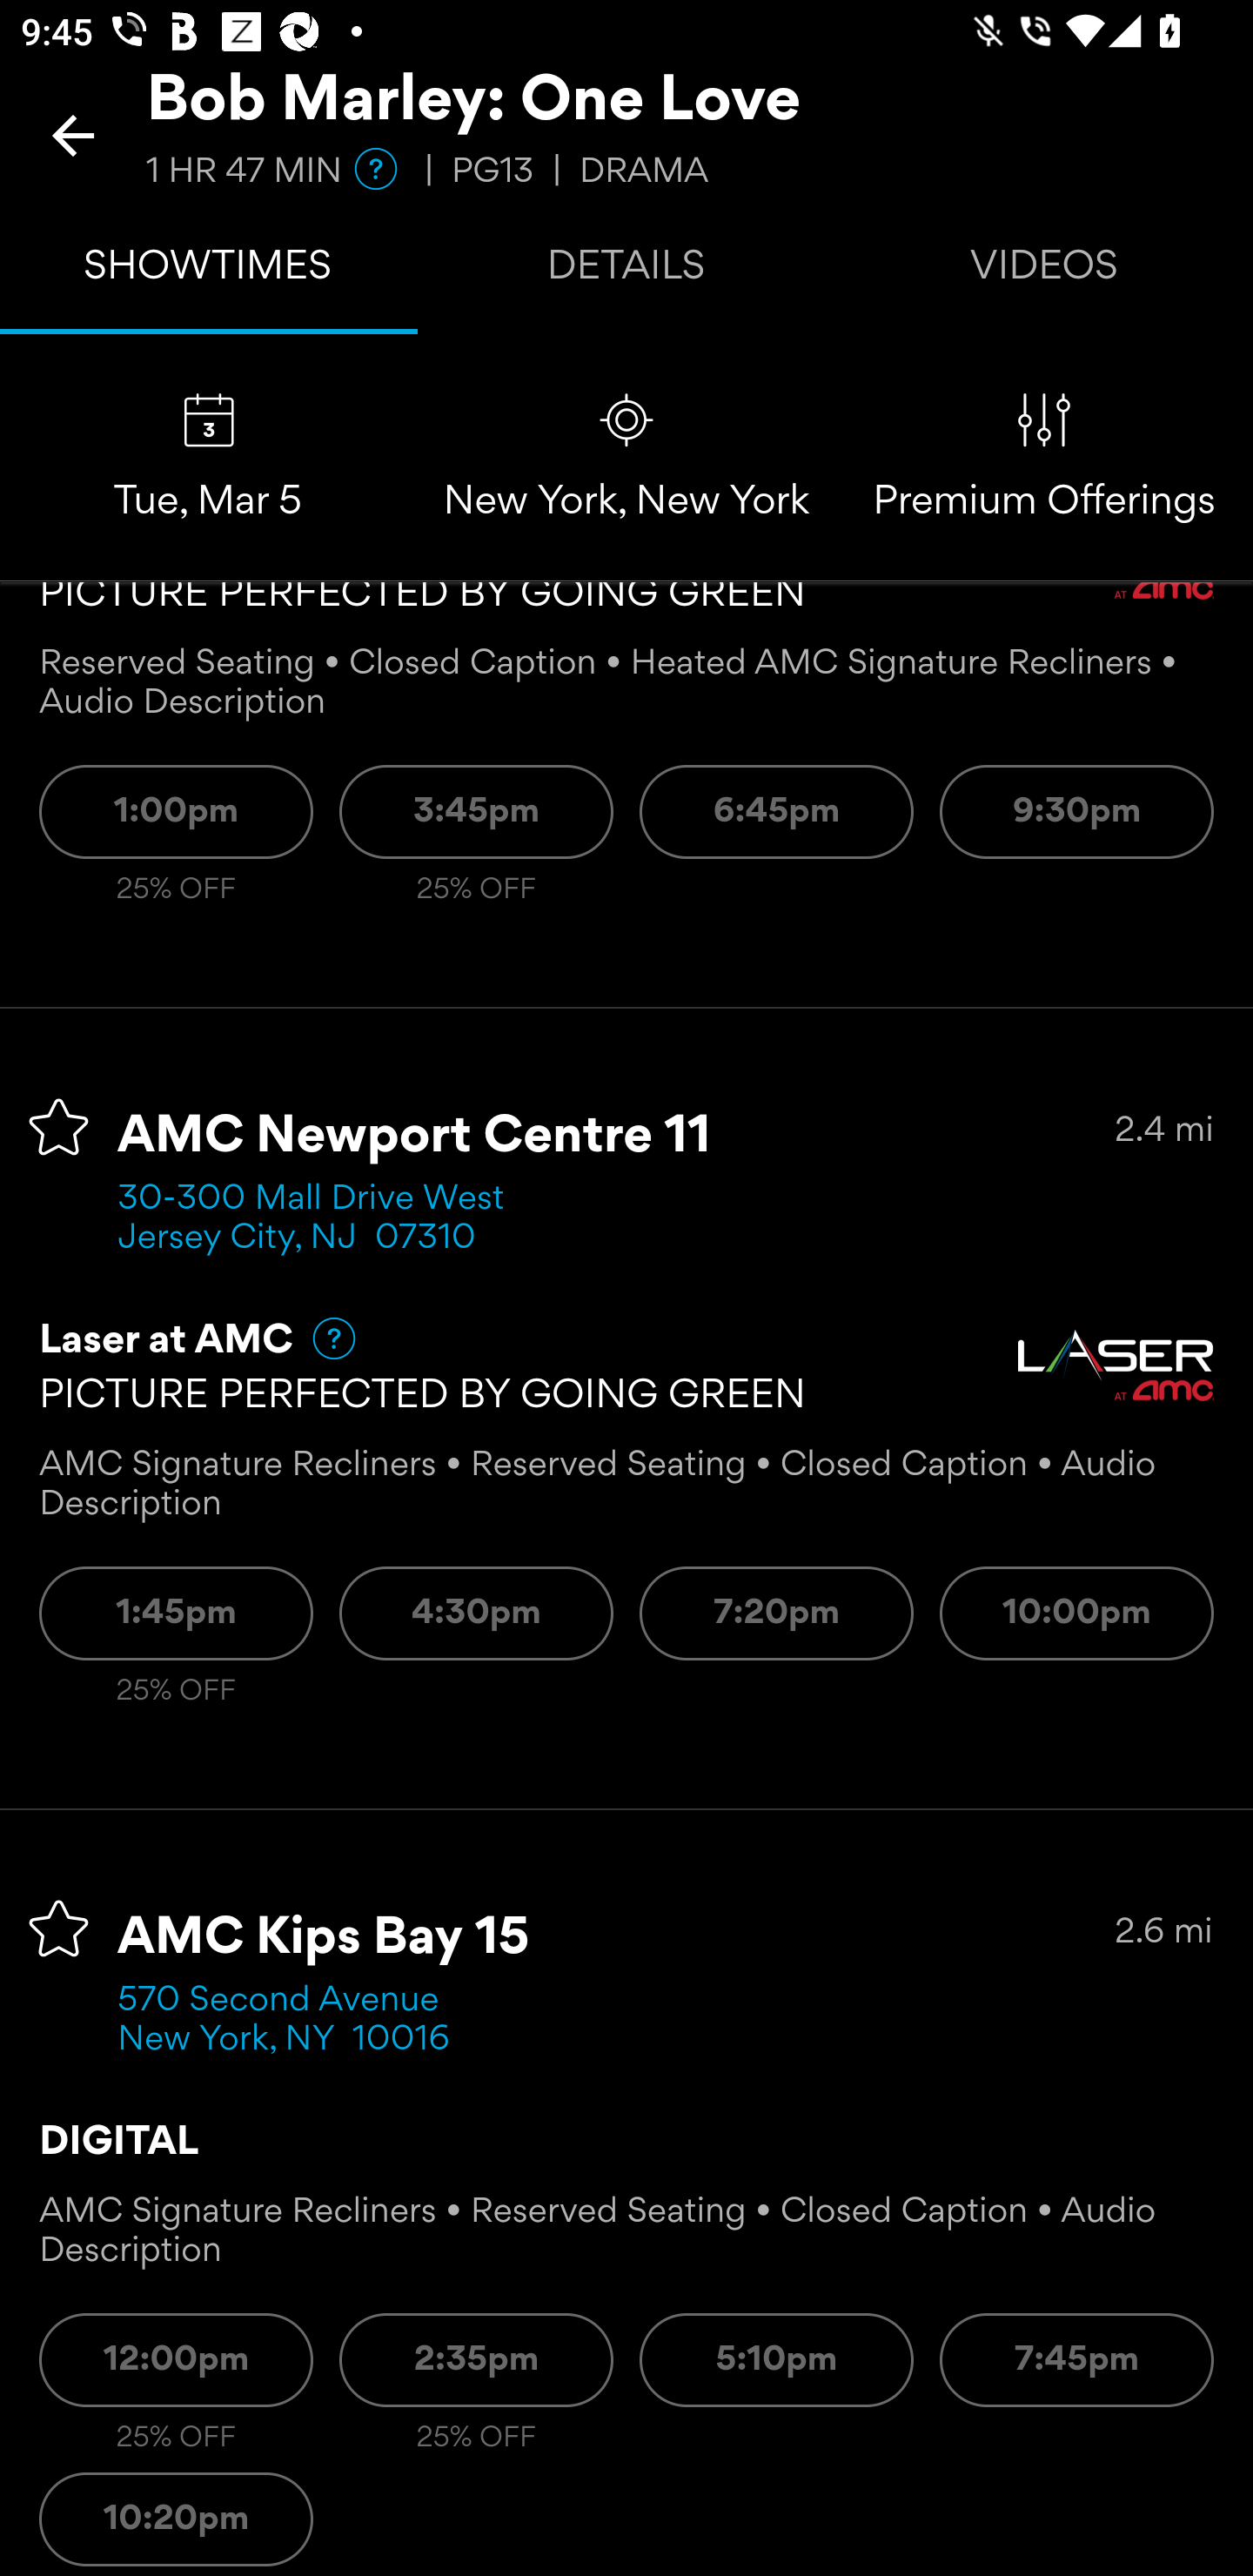  Describe the element at coordinates (1044, 272) in the screenshot. I see `VIDEOS
Tab 3 of 3` at that location.